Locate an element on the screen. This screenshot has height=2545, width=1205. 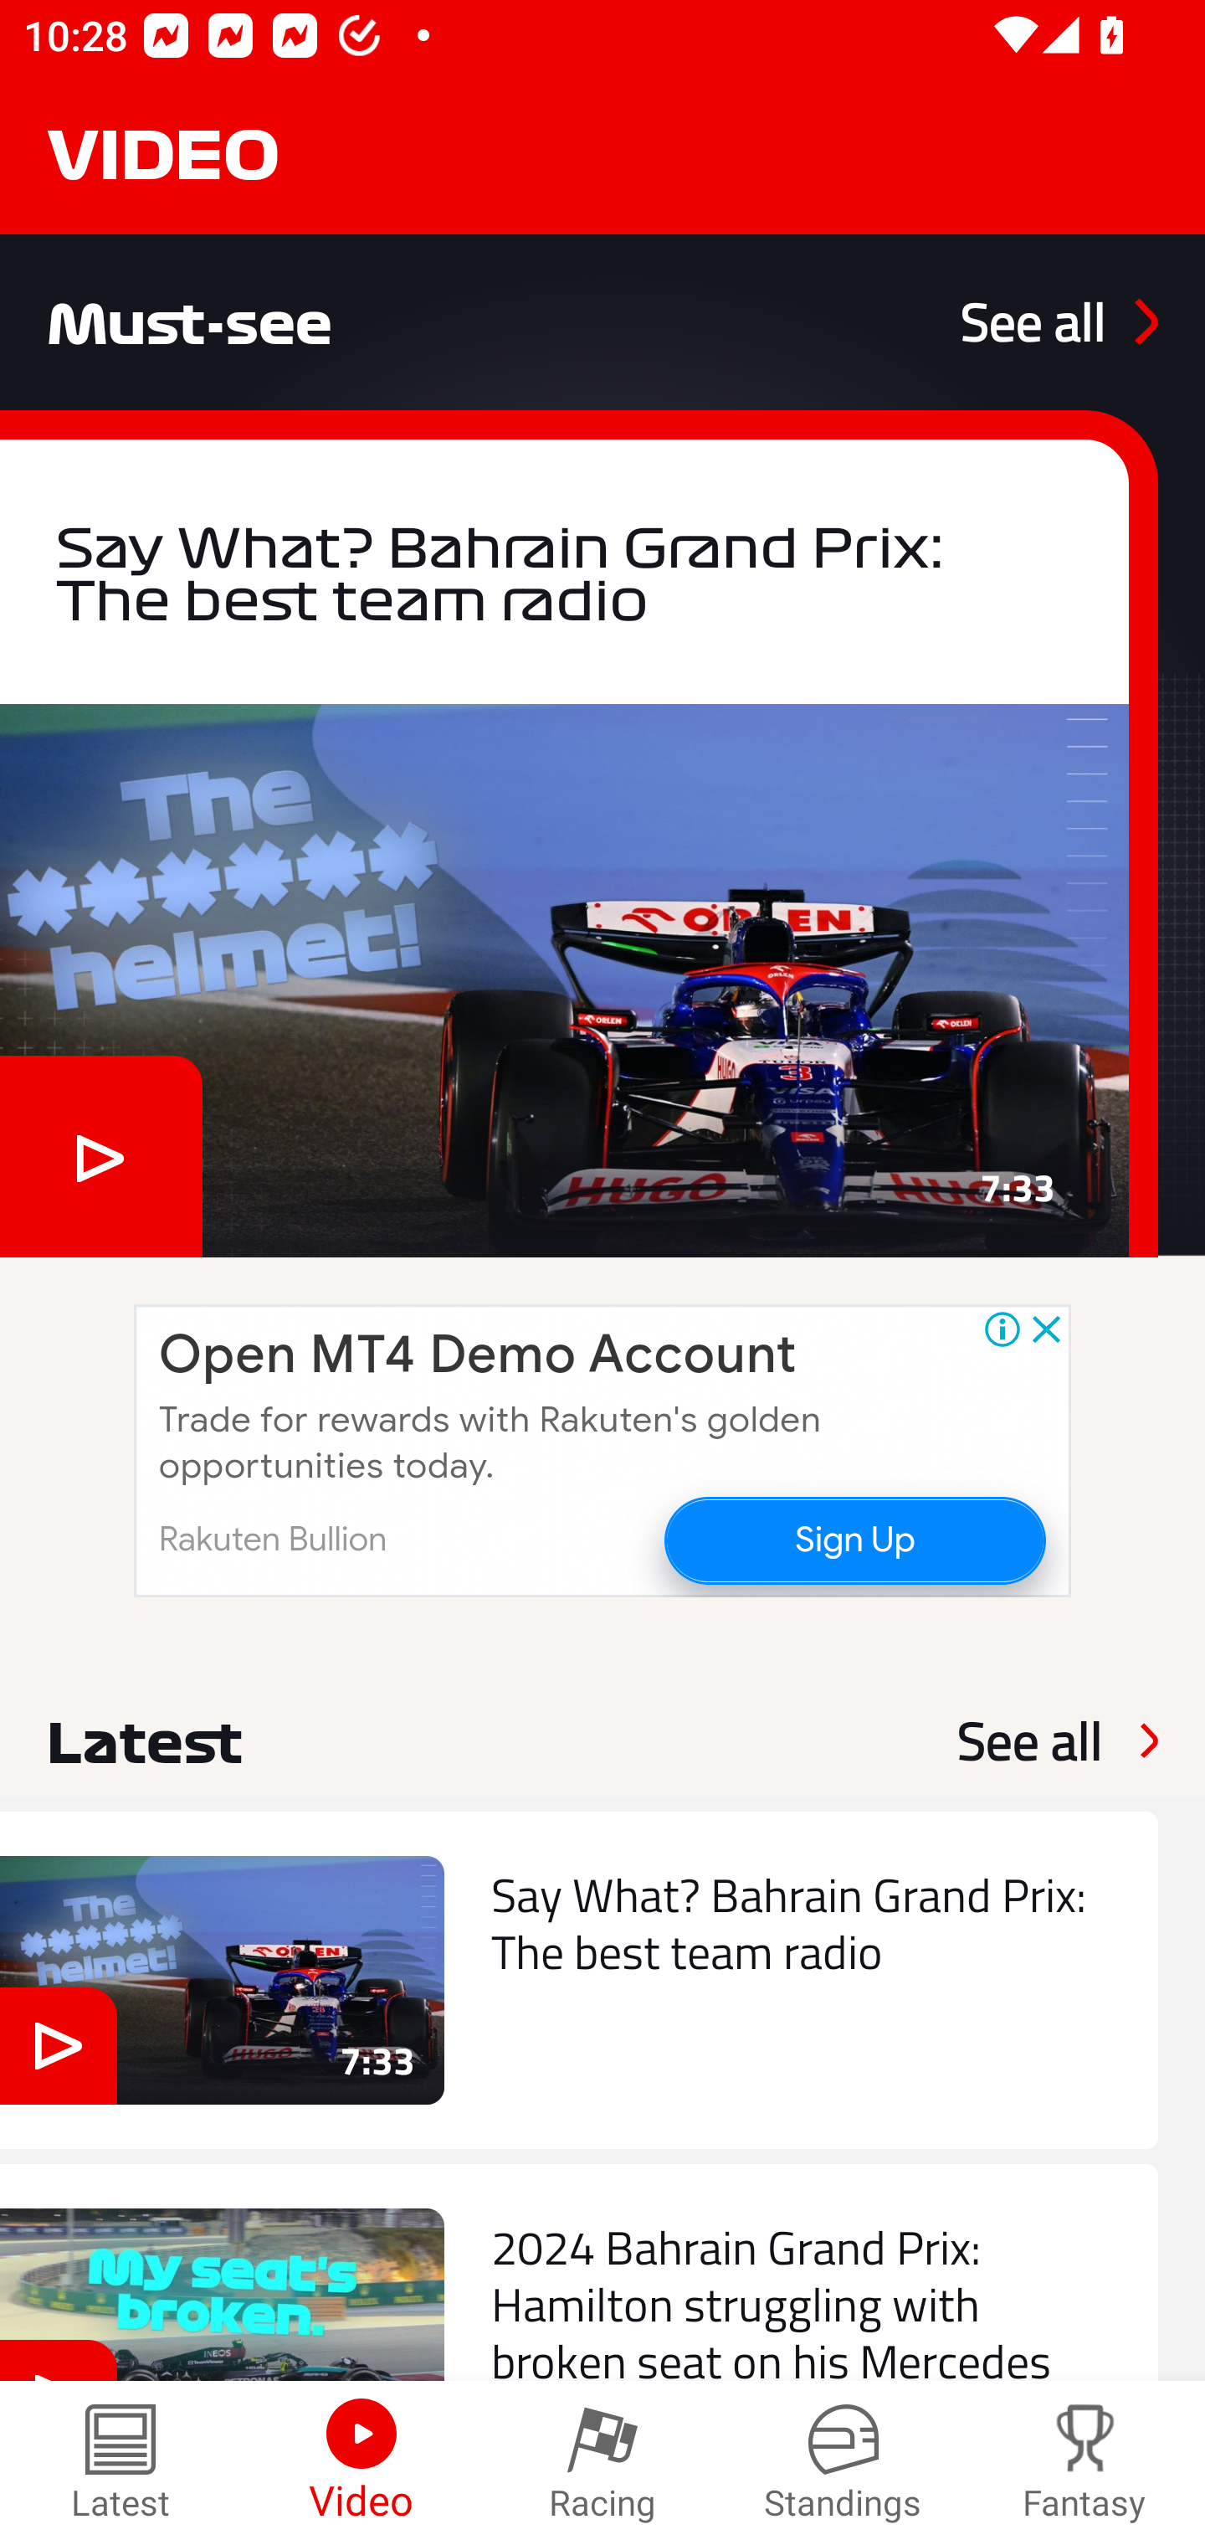
See all is located at coordinates (1059, 321).